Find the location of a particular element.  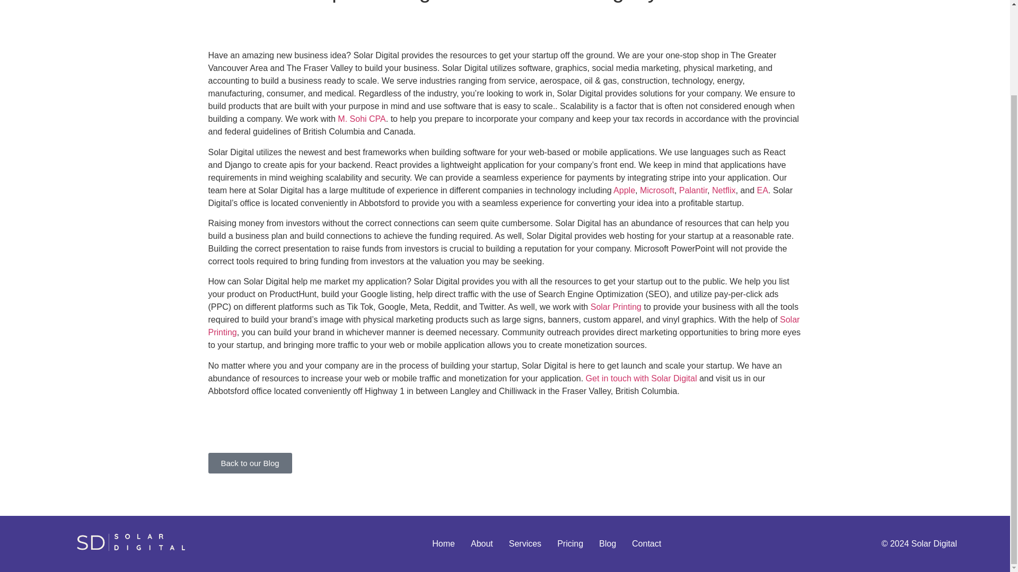

Home is located at coordinates (443, 543).